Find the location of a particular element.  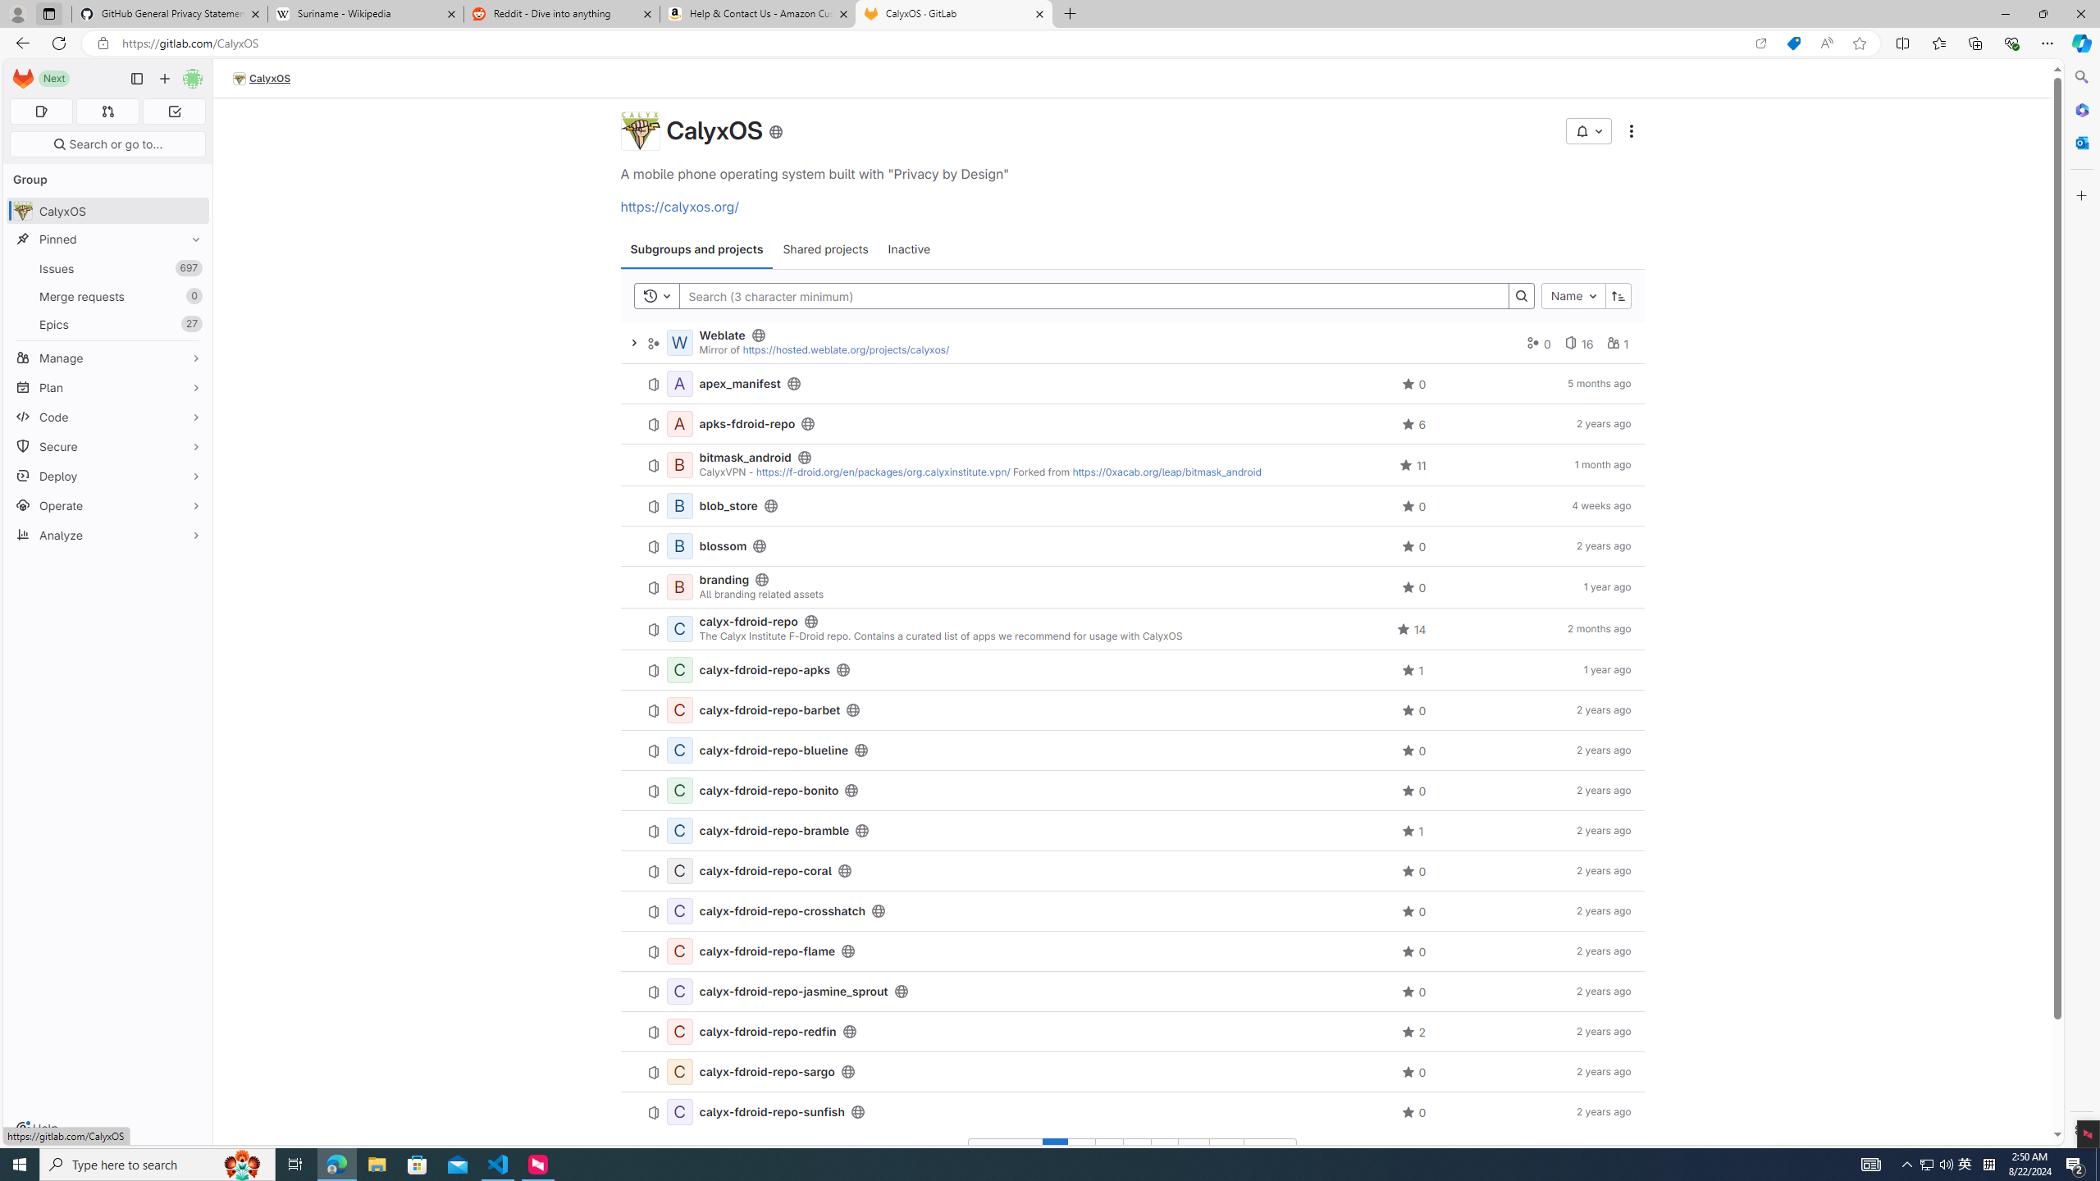

calyx-fdroid-repo-bramble is located at coordinates (774, 830).